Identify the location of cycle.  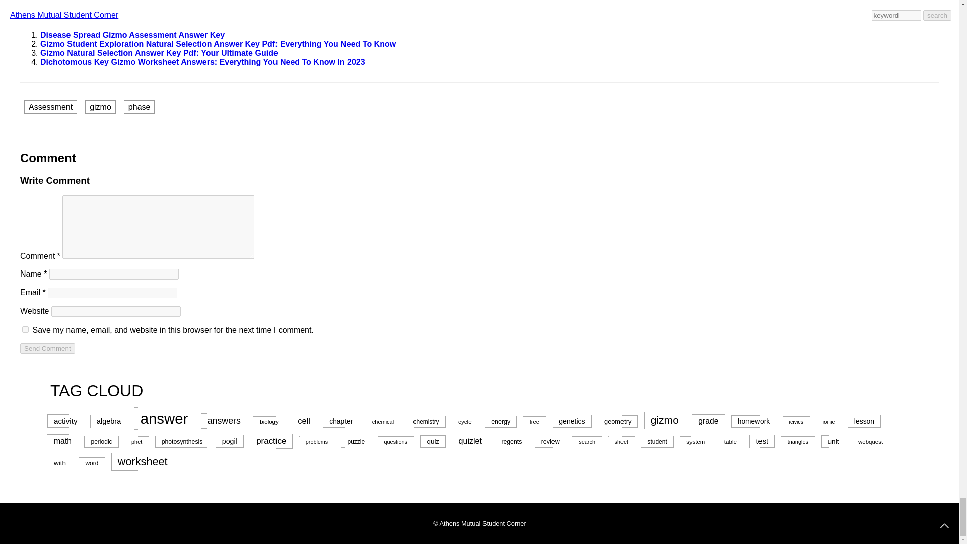
(465, 421).